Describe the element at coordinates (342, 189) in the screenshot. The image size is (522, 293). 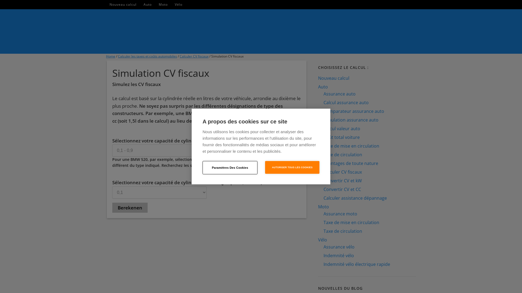
I see `Convertir CV et CC` at that location.